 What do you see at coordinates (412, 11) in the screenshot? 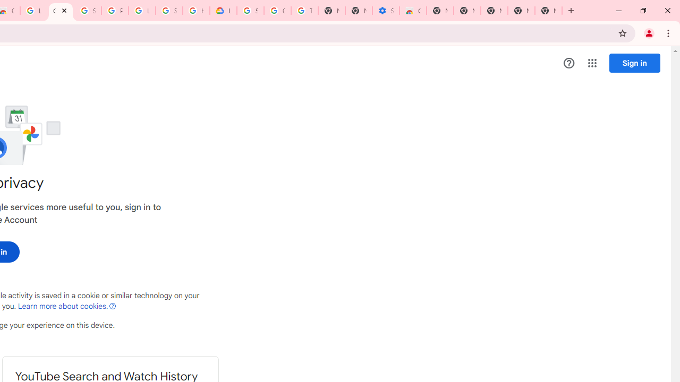
I see `Chrome Web Store - Accessibility extensions` at bounding box center [412, 11].